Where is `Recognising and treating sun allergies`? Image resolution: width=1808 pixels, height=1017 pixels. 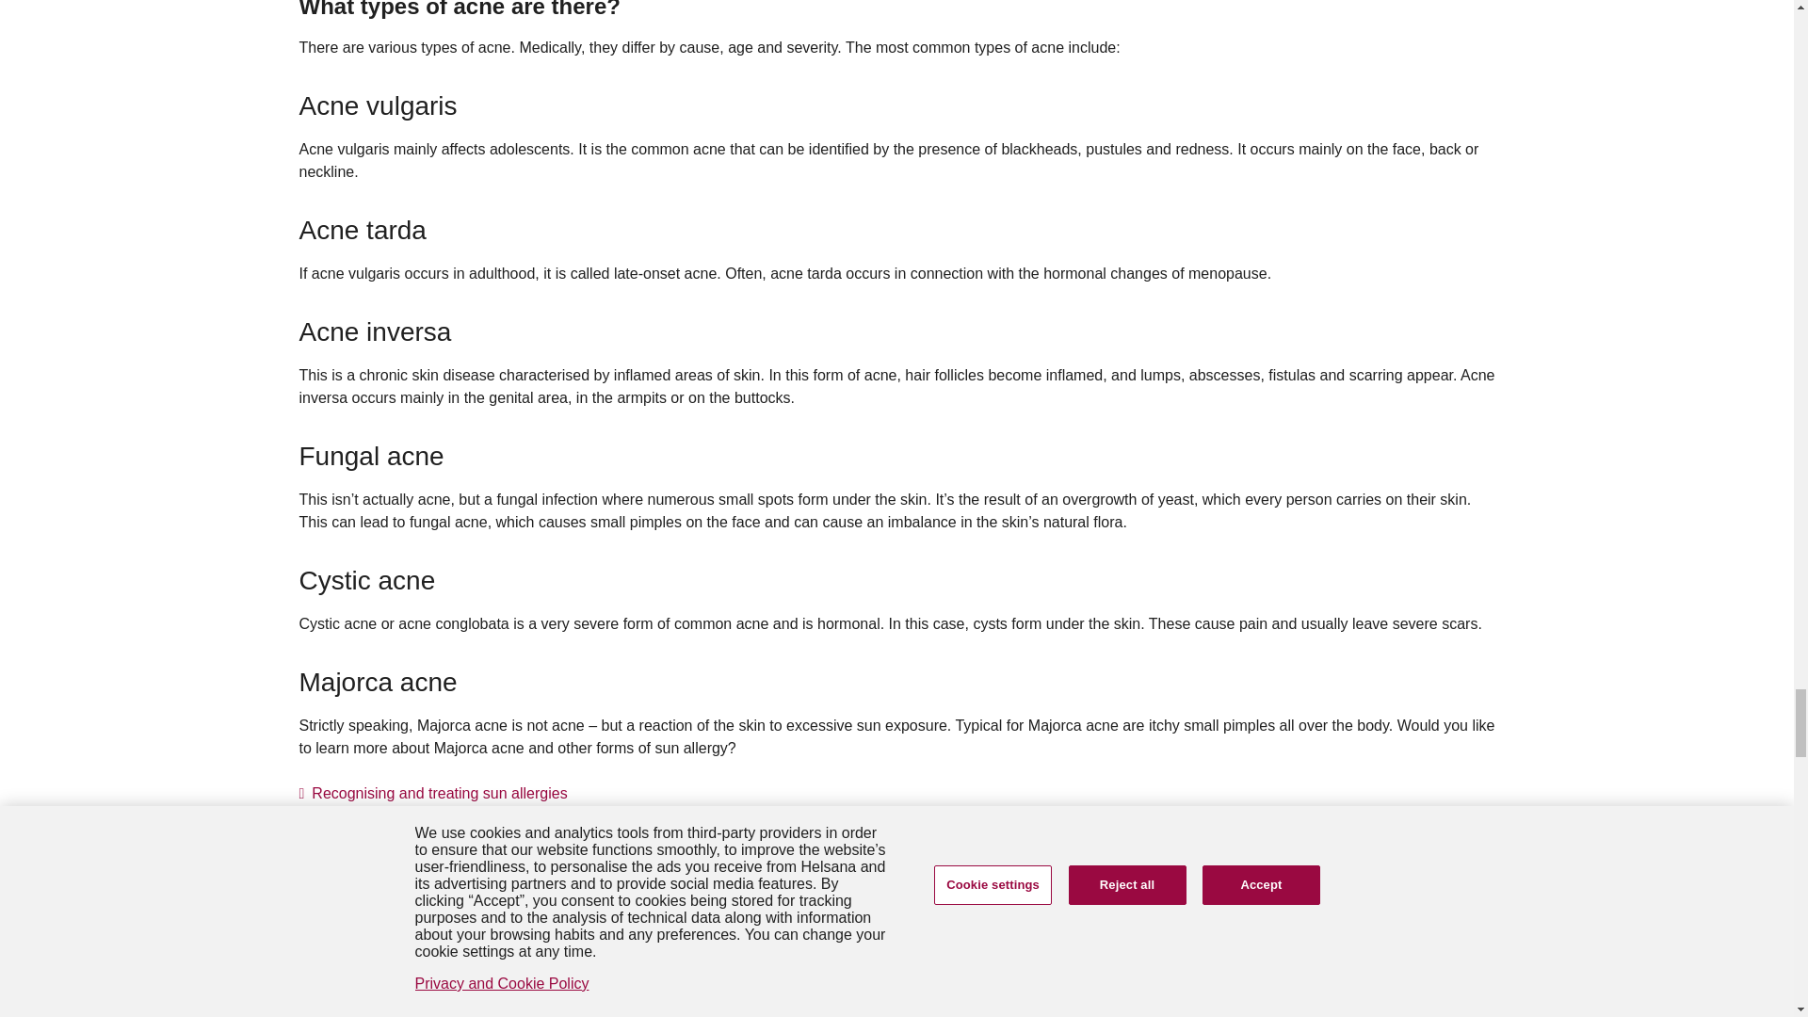 Recognising and treating sun allergies is located at coordinates (433, 793).